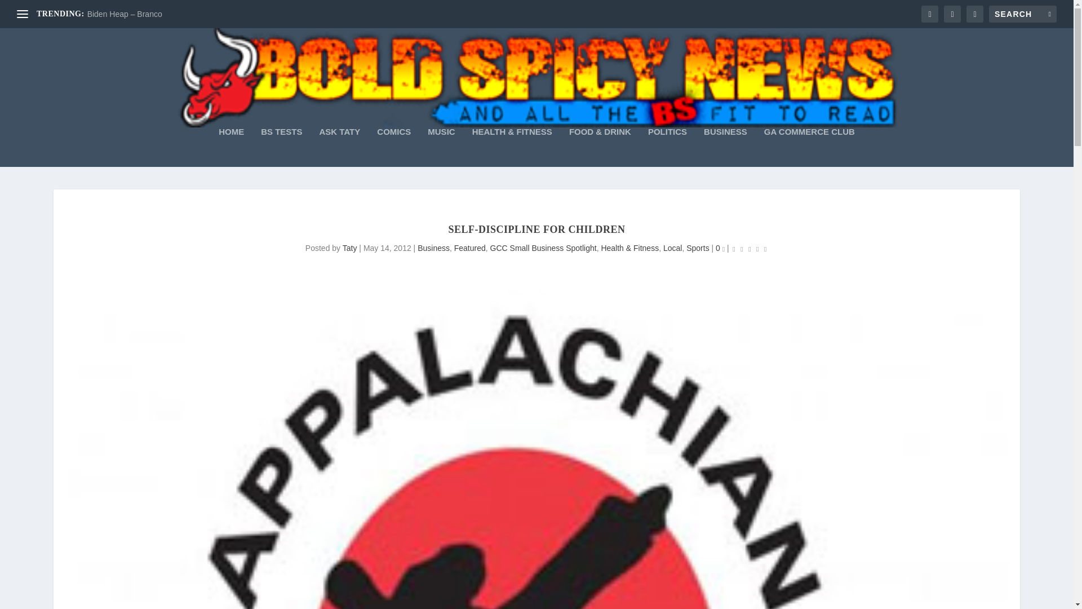 This screenshot has width=1082, height=609. Describe the element at coordinates (809, 147) in the screenshot. I see `GA COMMERCE CLUB` at that location.